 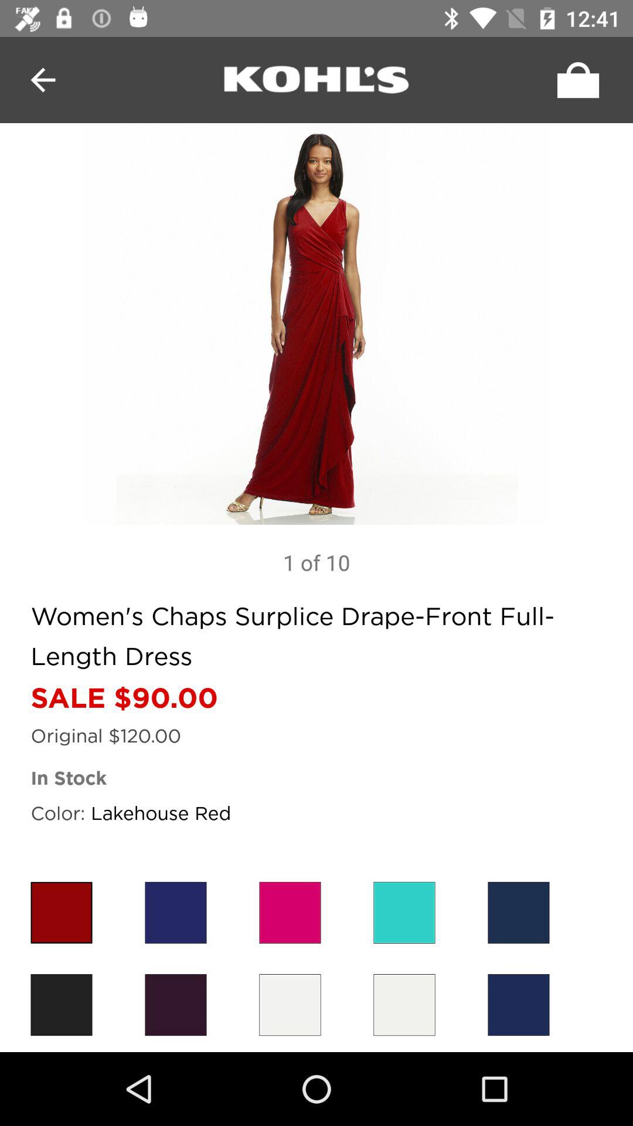 I want to click on select item color, so click(x=290, y=1005).